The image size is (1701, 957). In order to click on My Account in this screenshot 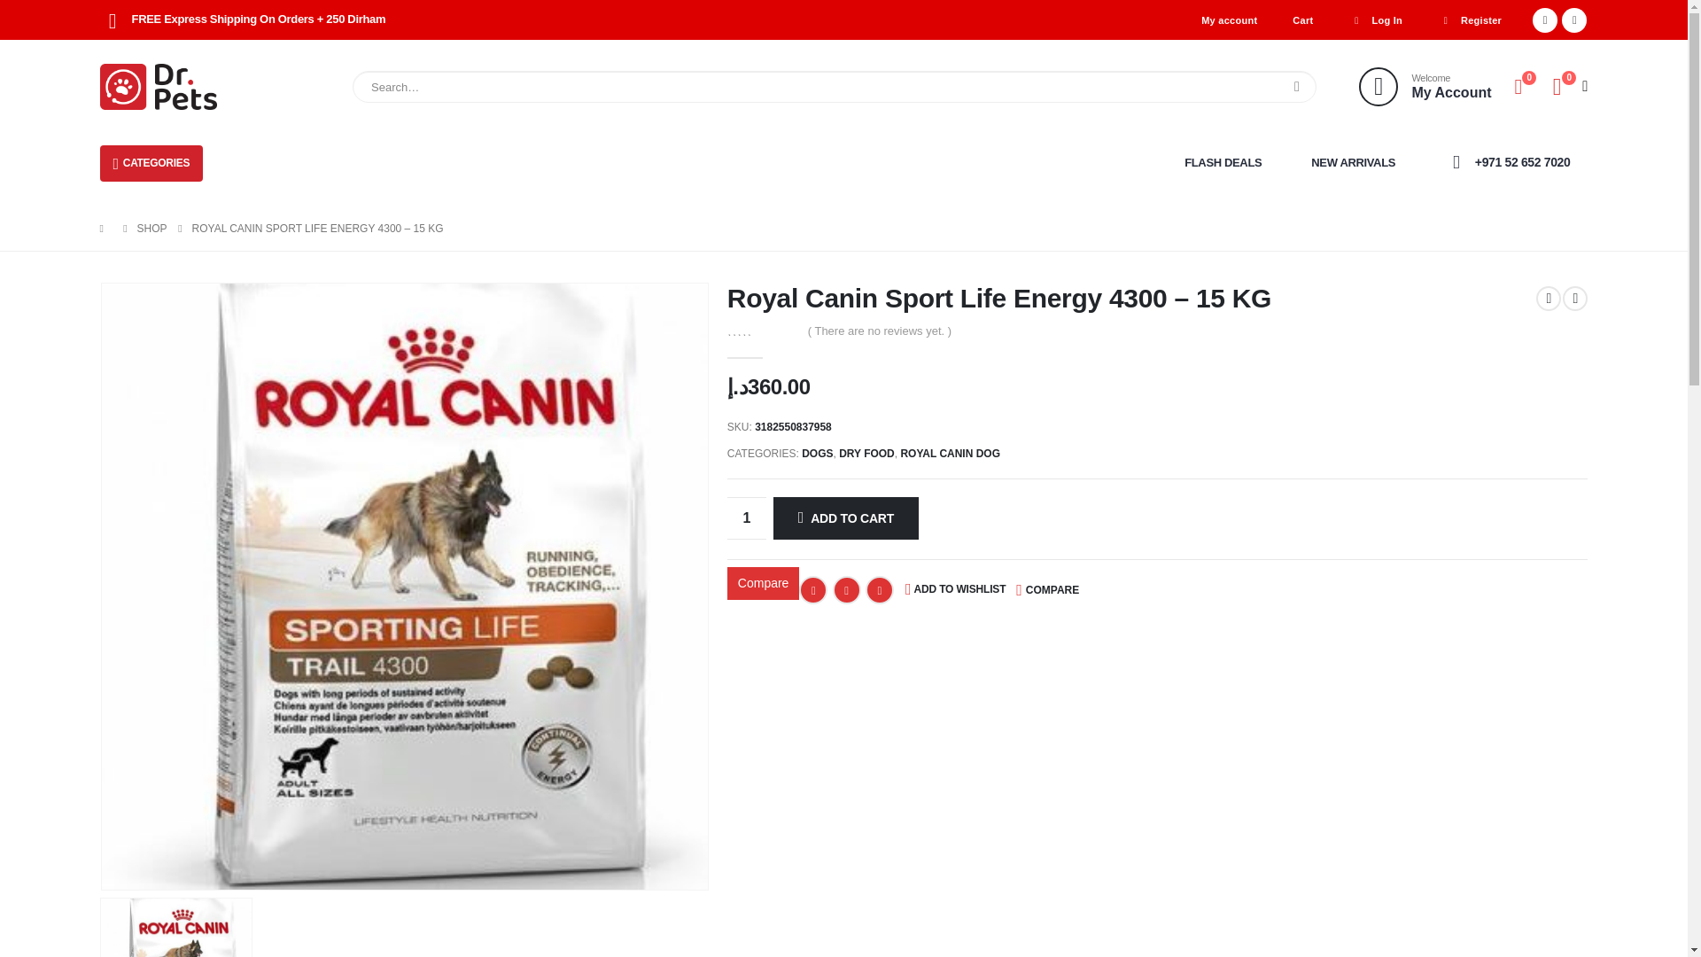, I will do `click(1425, 86)`.